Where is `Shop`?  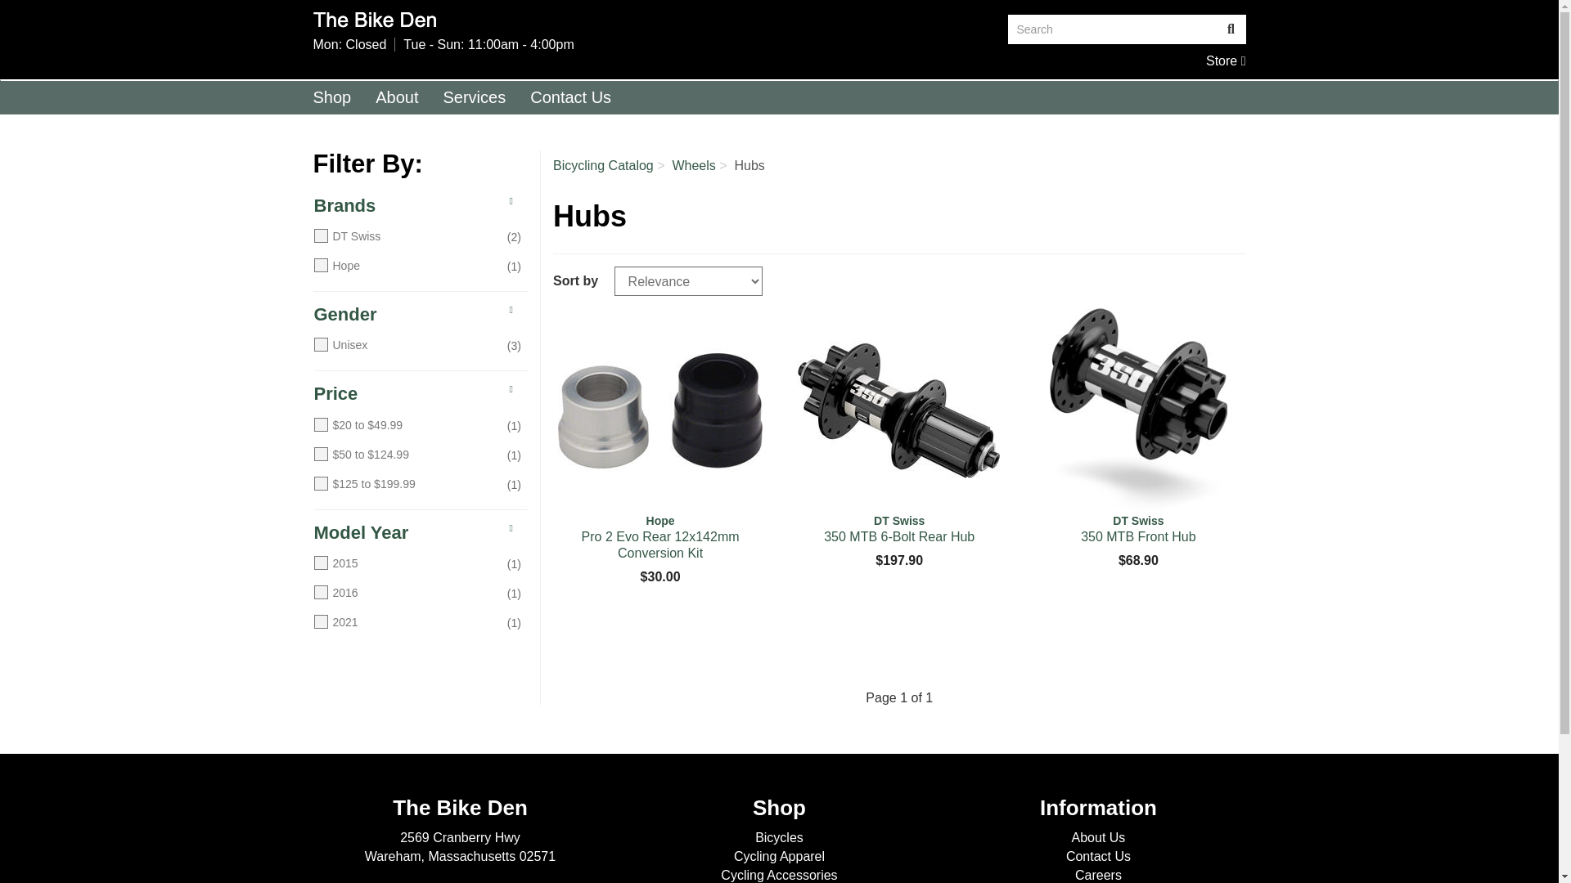 Shop is located at coordinates (659, 410).